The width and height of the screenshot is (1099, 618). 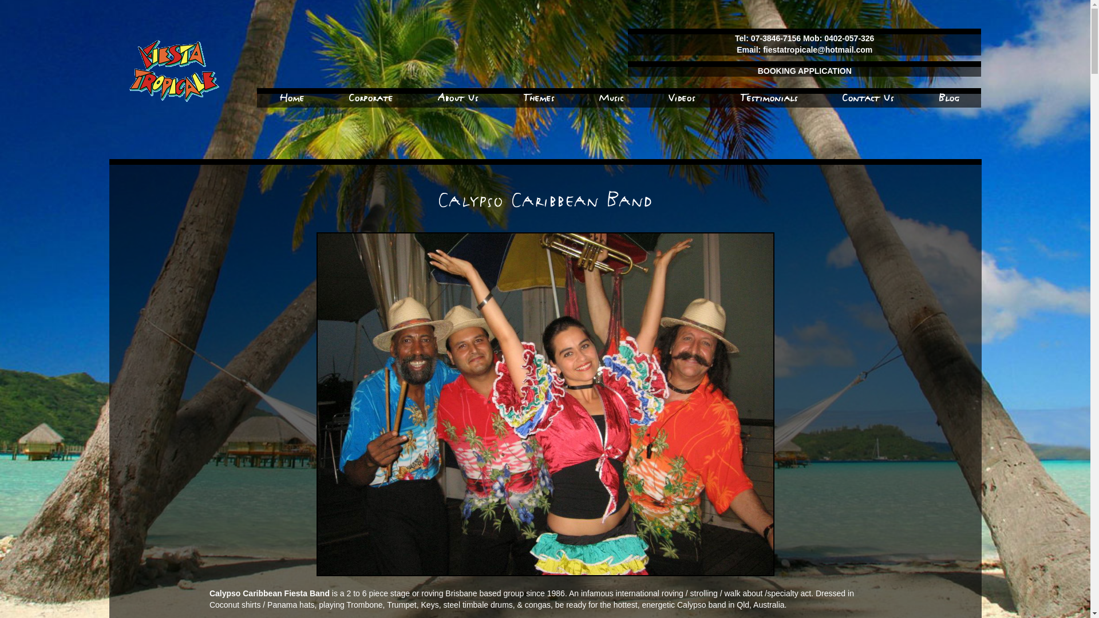 I want to click on 07-3846-7156, so click(x=777, y=38).